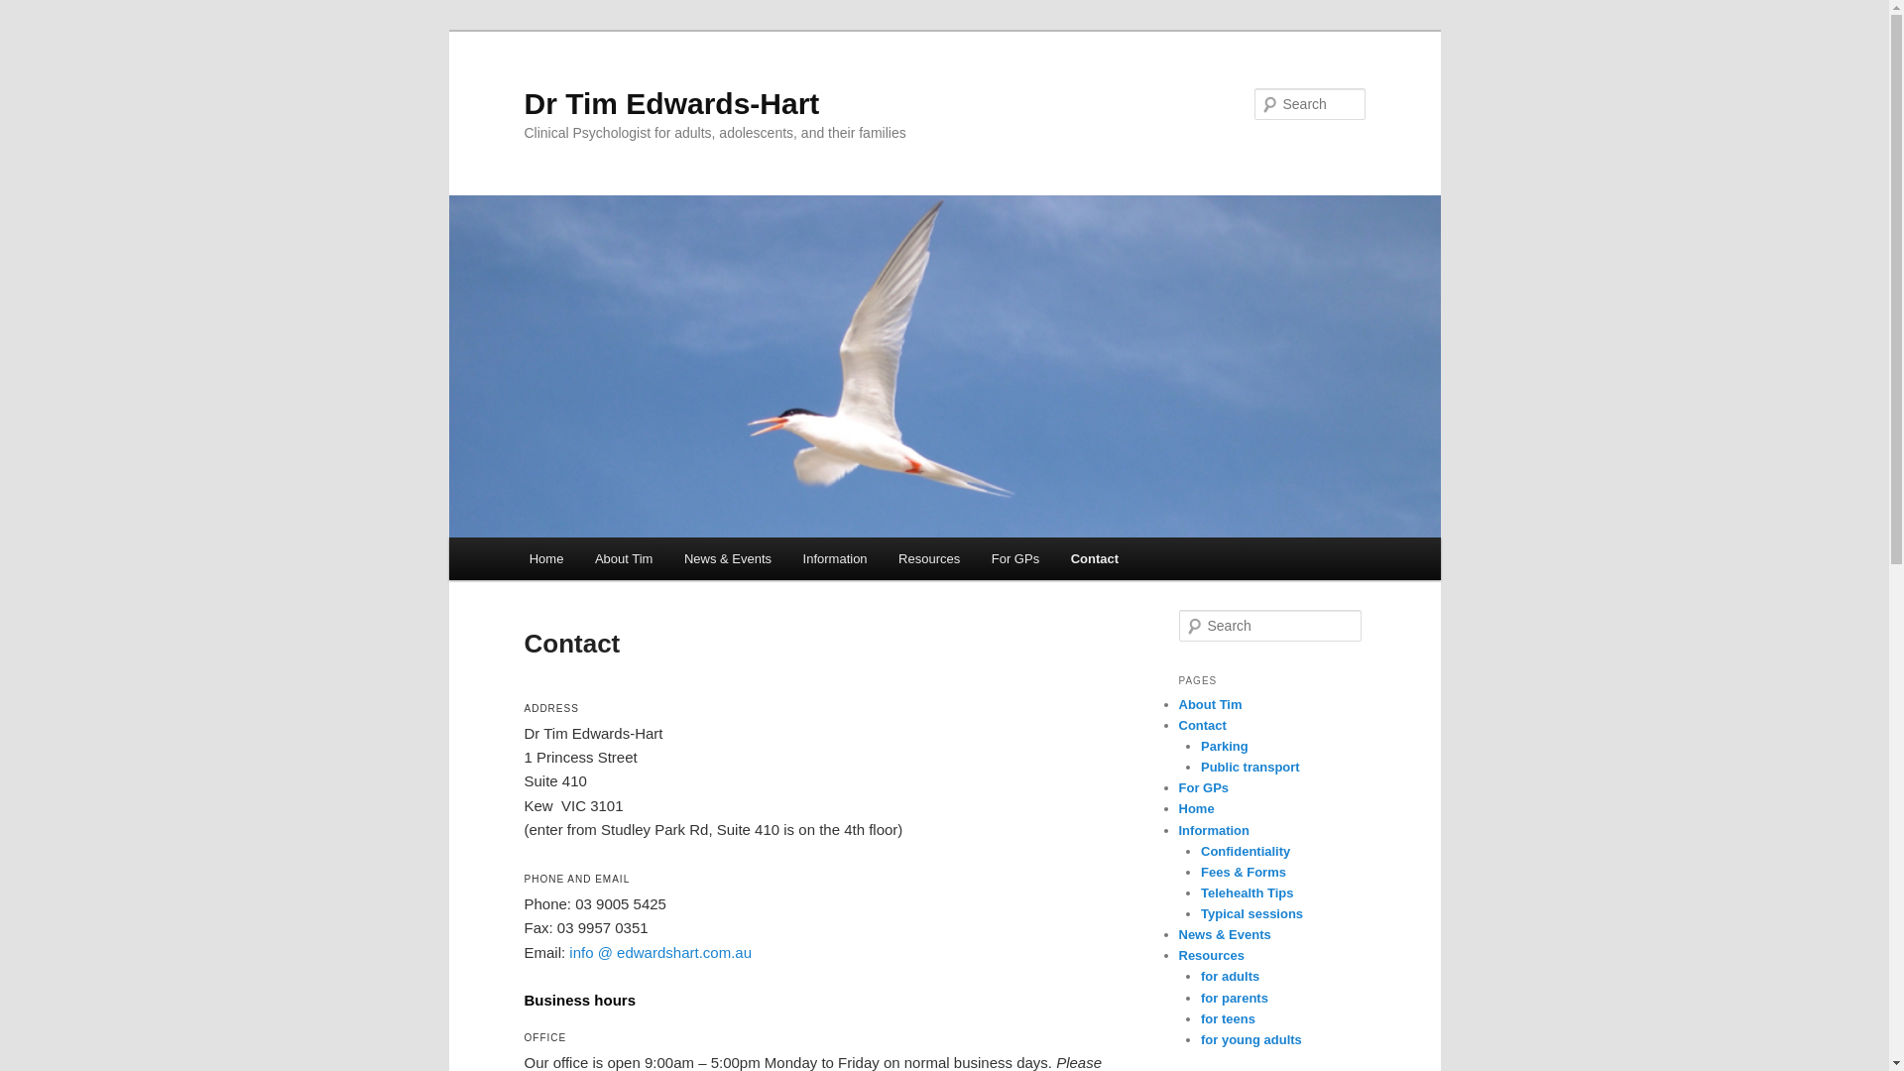 The width and height of the screenshot is (1904, 1071). Describe the element at coordinates (1210, 704) in the screenshot. I see `About Tim` at that location.